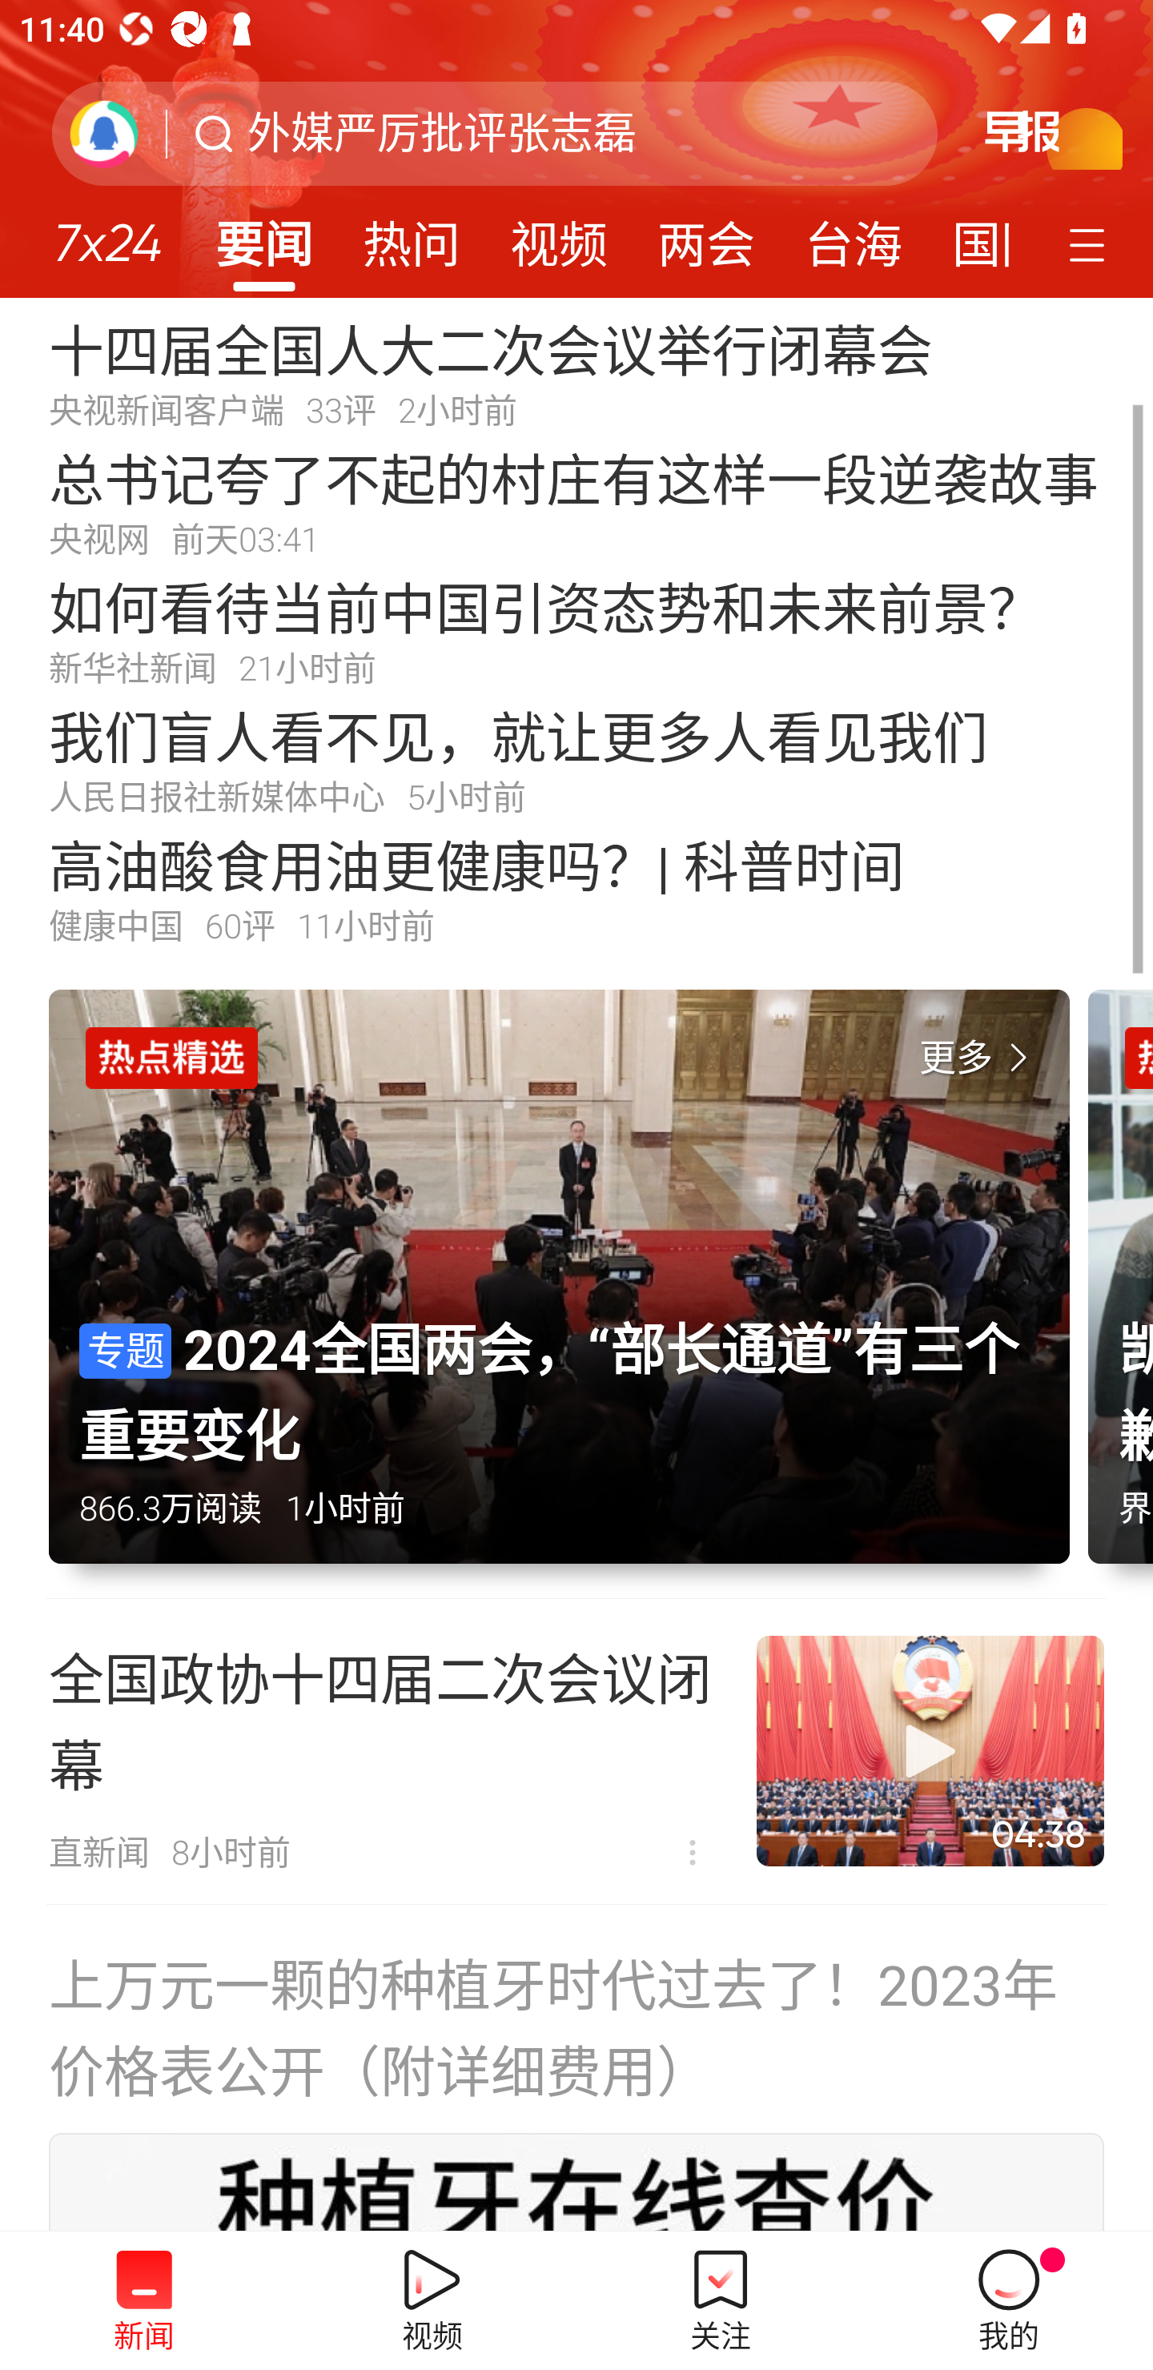 The width and height of the screenshot is (1153, 2370). Describe the element at coordinates (107, 233) in the screenshot. I see `7x24` at that location.